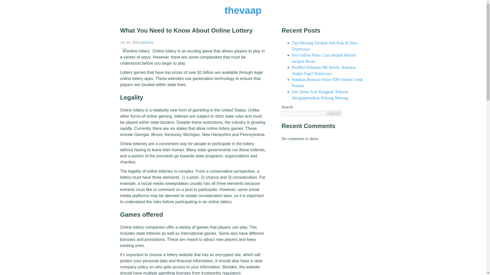 Image resolution: width=490 pixels, height=275 pixels. What do you see at coordinates (243, 10) in the screenshot?
I see `thevaap` at bounding box center [243, 10].